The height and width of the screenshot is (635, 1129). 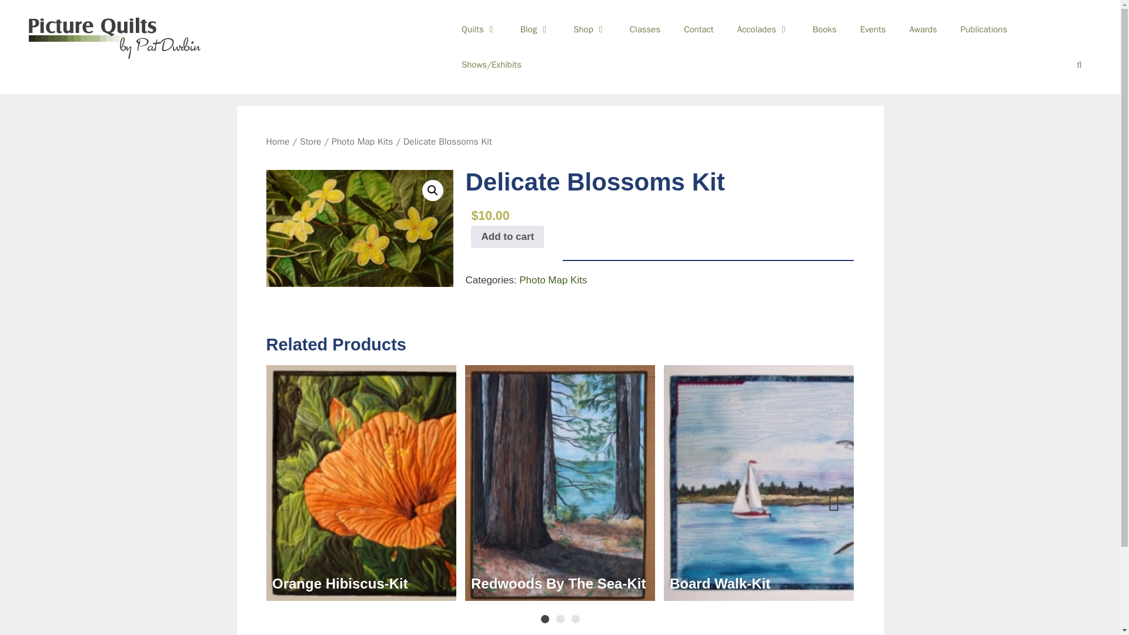 I want to click on Accolades, so click(x=763, y=29).